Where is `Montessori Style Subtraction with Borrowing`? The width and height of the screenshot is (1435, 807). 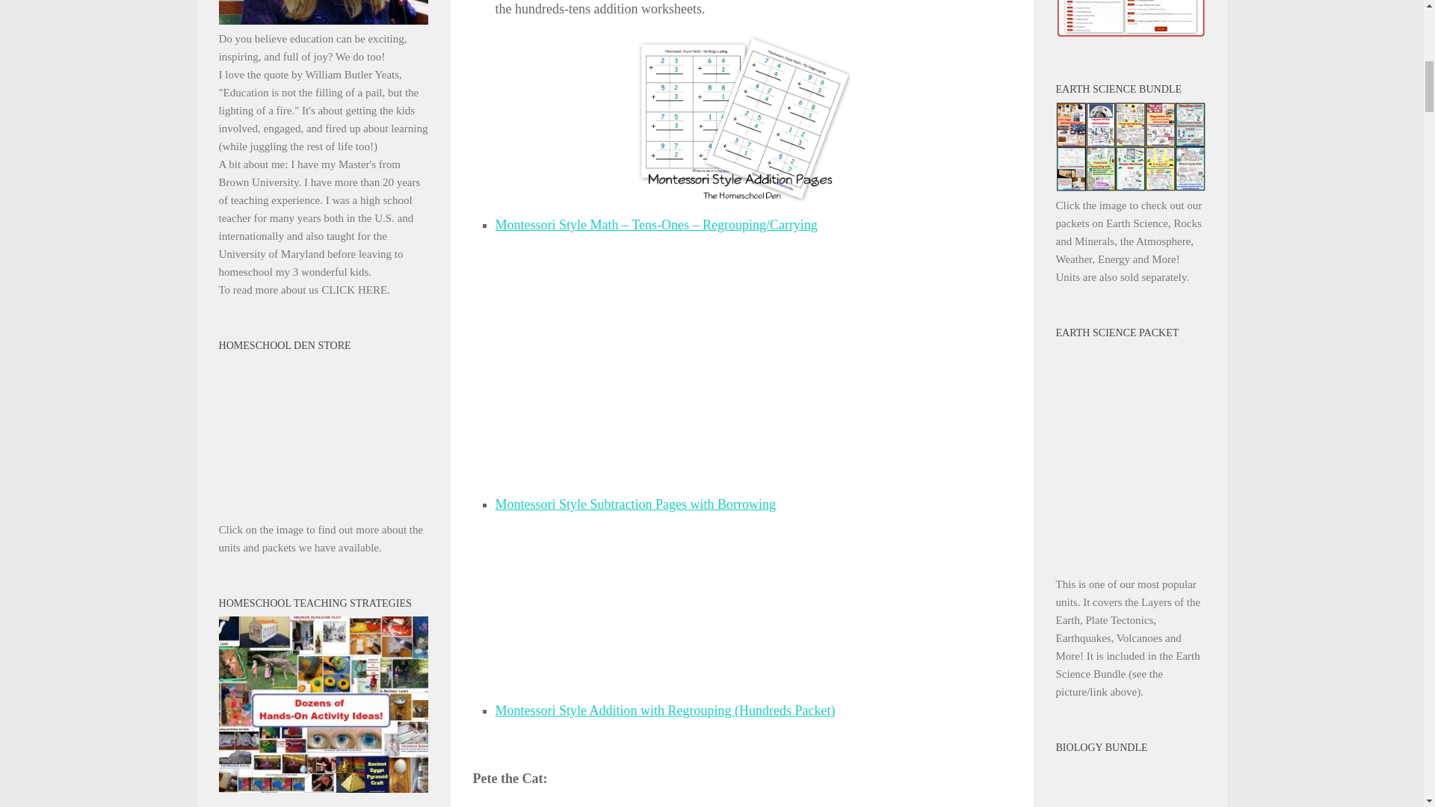
Montessori Style Subtraction with Borrowing is located at coordinates (635, 504).